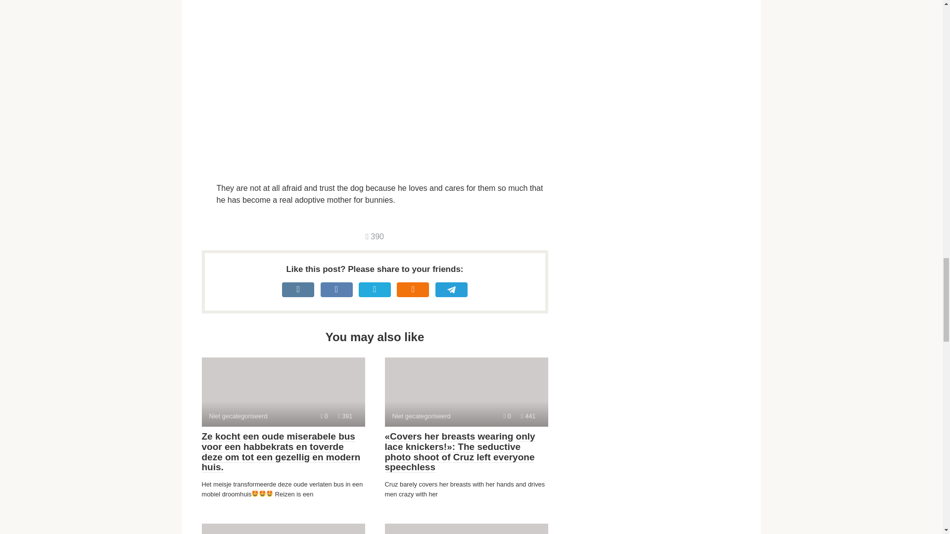  What do you see at coordinates (375, 236) in the screenshot?
I see `Comments` at bounding box center [375, 236].